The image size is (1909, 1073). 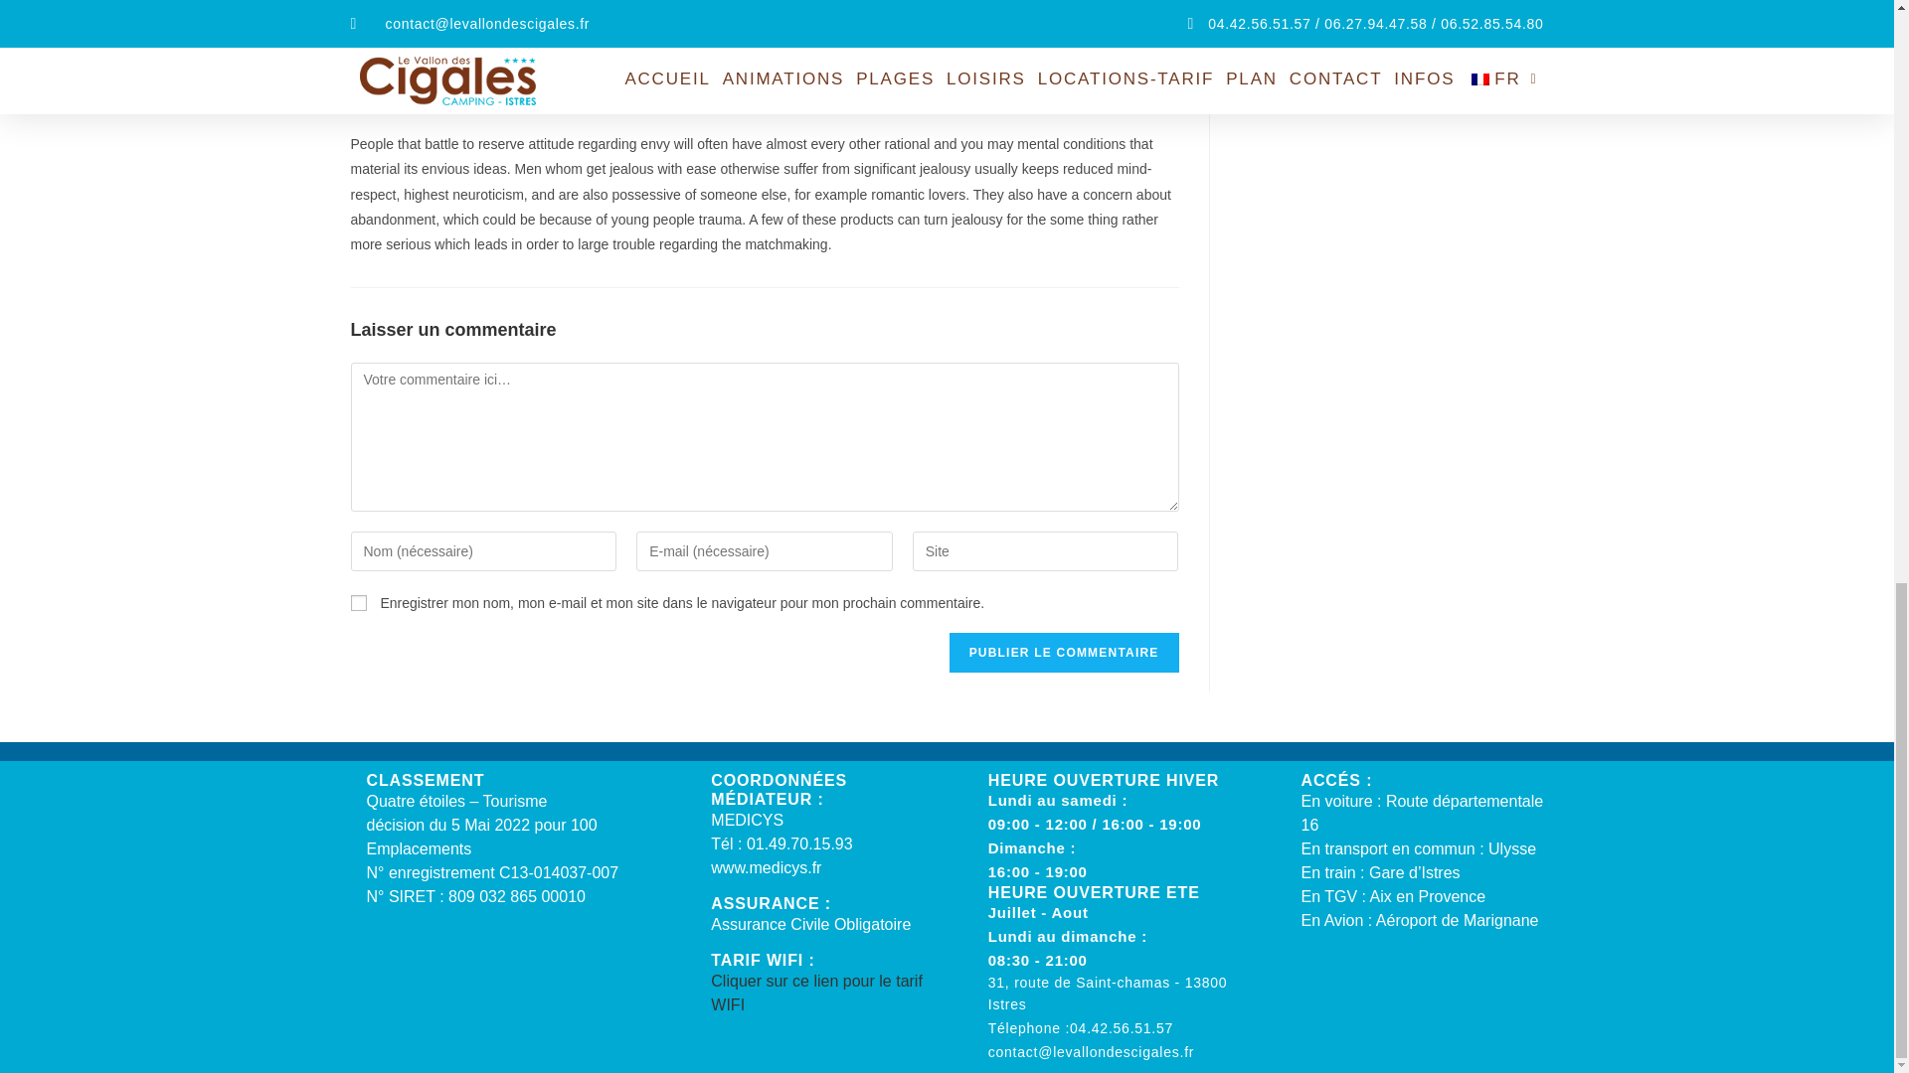 What do you see at coordinates (358, 602) in the screenshot?
I see `yes` at bounding box center [358, 602].